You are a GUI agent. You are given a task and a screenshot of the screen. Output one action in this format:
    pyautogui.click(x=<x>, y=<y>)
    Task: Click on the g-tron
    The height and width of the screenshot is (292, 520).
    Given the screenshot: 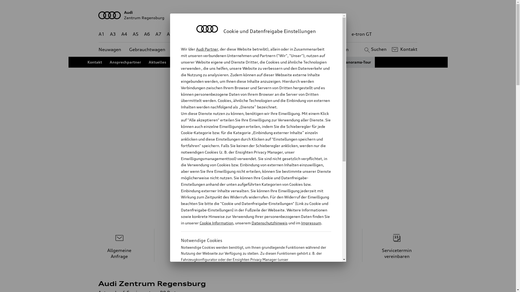 What is the action you would take?
    pyautogui.click(x=339, y=34)
    